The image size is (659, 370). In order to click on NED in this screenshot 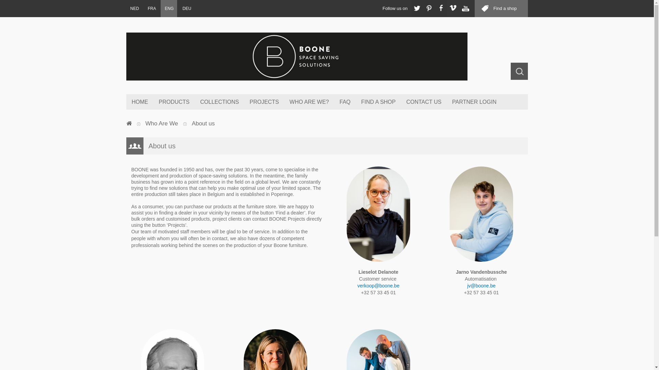, I will do `click(135, 9)`.